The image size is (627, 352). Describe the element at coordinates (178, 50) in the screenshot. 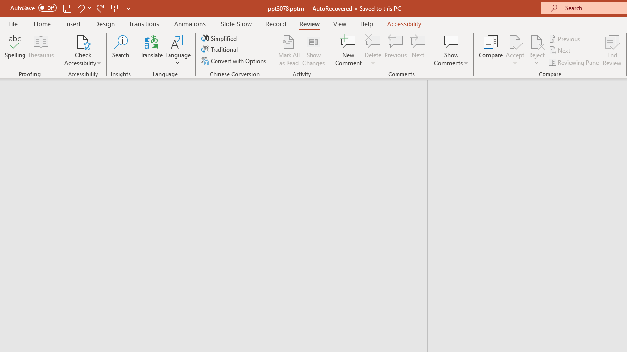

I see `Language` at that location.